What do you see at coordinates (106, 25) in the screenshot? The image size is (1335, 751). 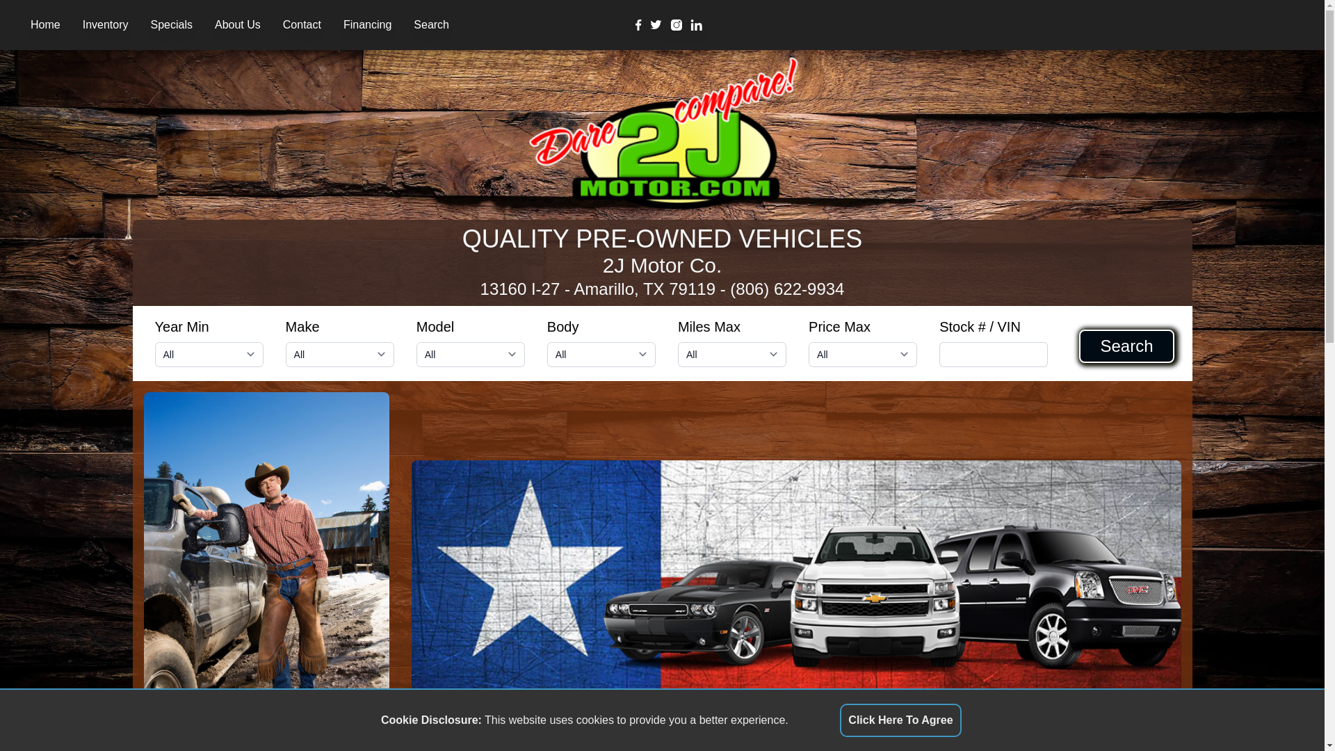 I see `Inventory` at bounding box center [106, 25].